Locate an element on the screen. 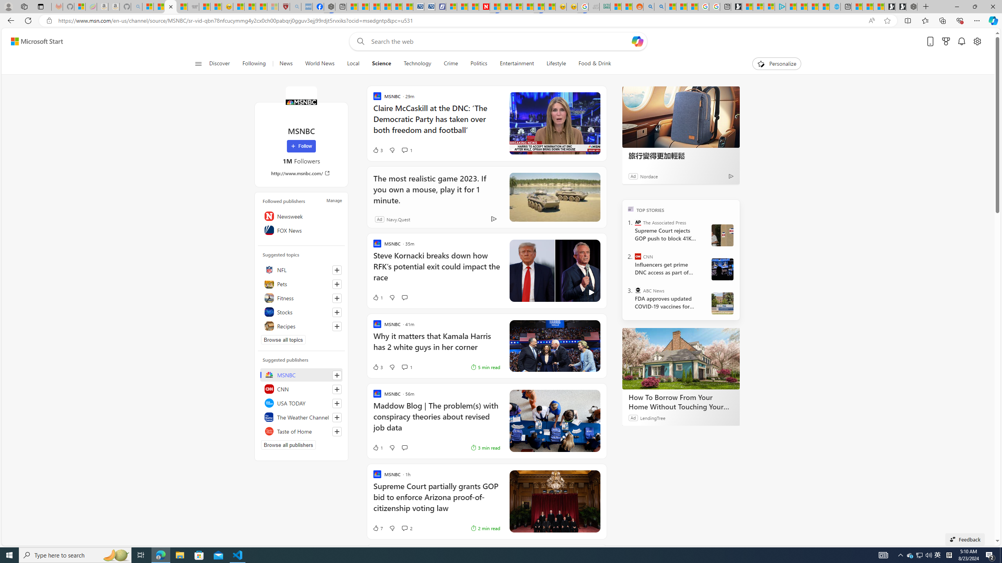  Dislike is located at coordinates (392, 528).